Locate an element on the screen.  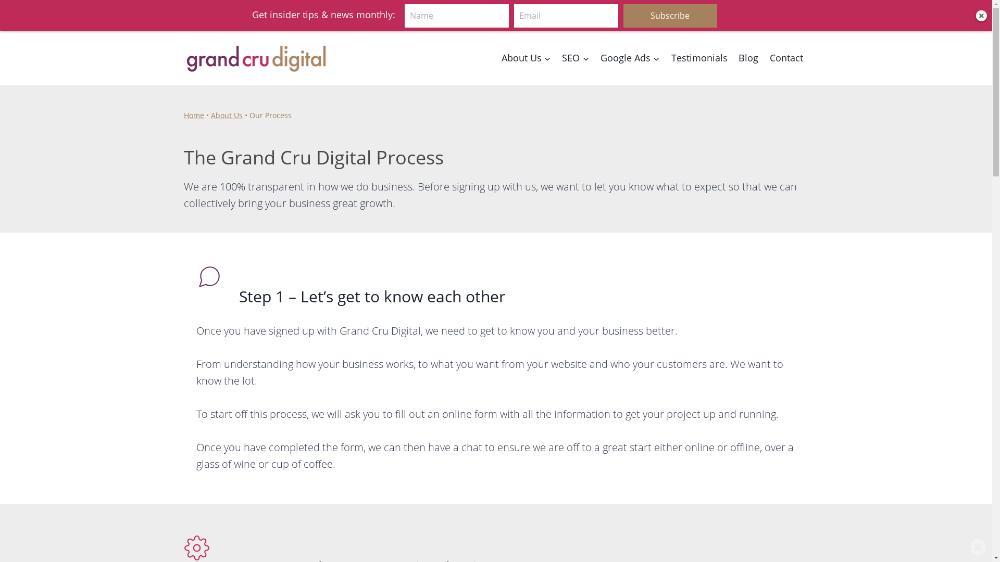
Google Ads is located at coordinates (630, 38).